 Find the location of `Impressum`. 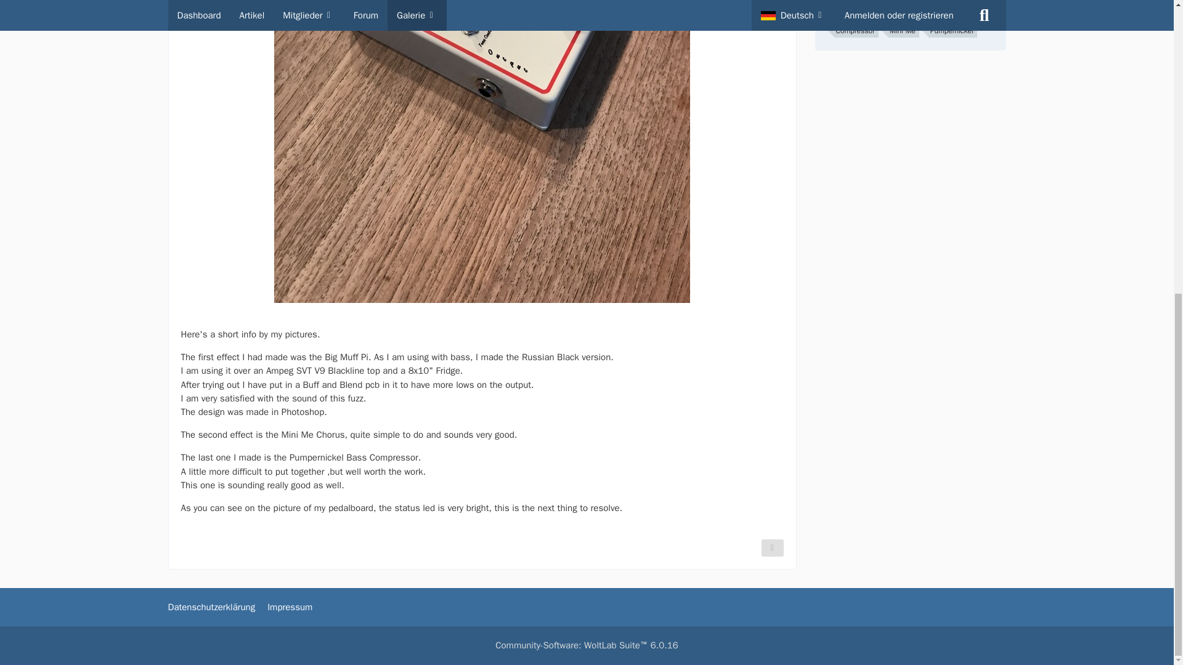

Impressum is located at coordinates (290, 607).